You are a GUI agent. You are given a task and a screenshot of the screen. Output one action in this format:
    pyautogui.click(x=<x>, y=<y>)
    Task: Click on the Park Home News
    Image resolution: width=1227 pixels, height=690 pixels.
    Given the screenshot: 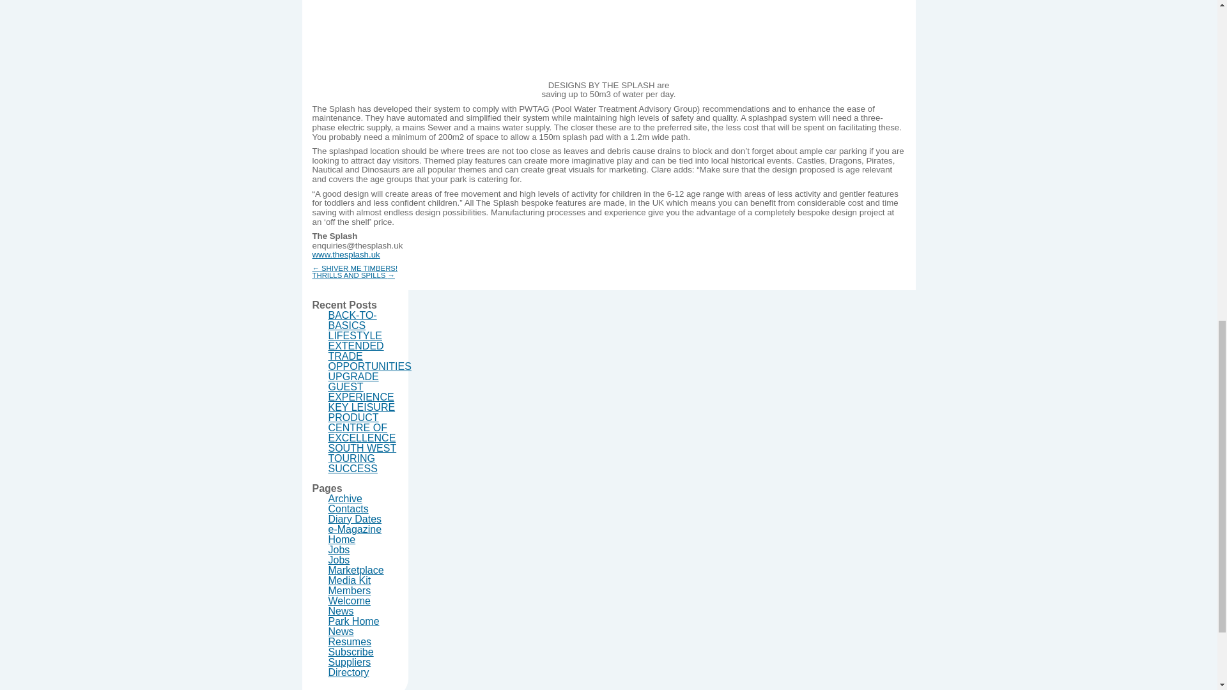 What is the action you would take?
    pyautogui.click(x=354, y=626)
    